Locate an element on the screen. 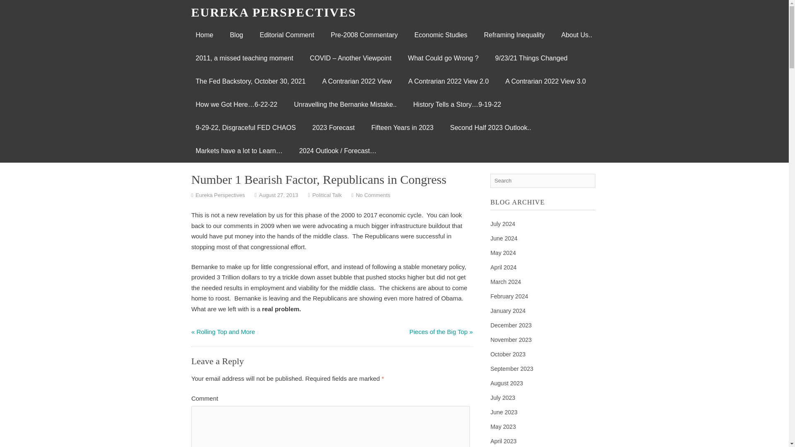 The width and height of the screenshot is (795, 447). 9-29-22, Disgraceful FED CHAOS is located at coordinates (245, 127).